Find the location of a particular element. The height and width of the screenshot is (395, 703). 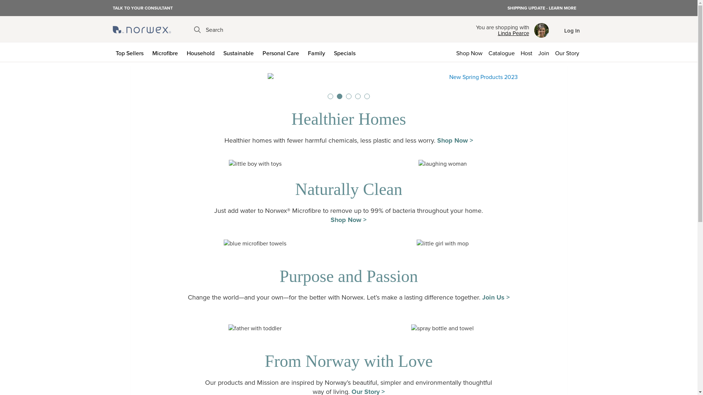

Join is located at coordinates (544, 52).